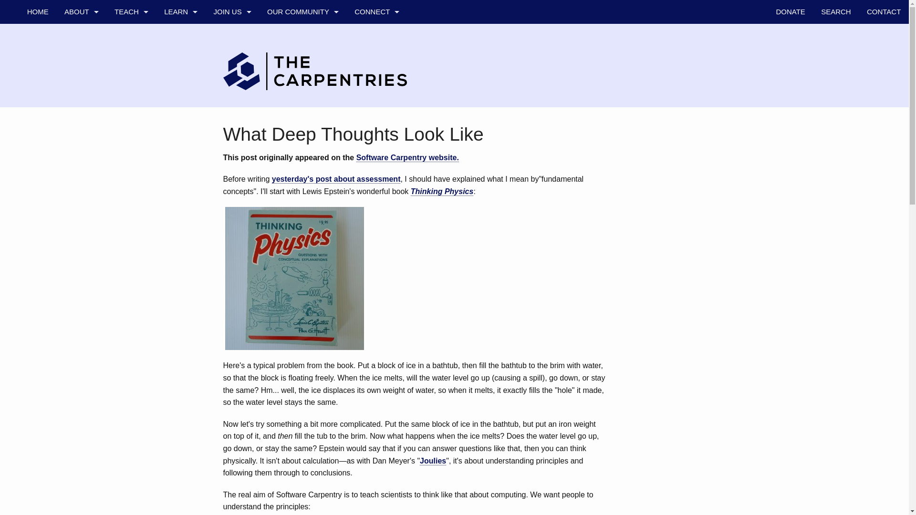 The image size is (916, 515). What do you see at coordinates (81, 35) in the screenshot?
I see `ABOUT US` at bounding box center [81, 35].